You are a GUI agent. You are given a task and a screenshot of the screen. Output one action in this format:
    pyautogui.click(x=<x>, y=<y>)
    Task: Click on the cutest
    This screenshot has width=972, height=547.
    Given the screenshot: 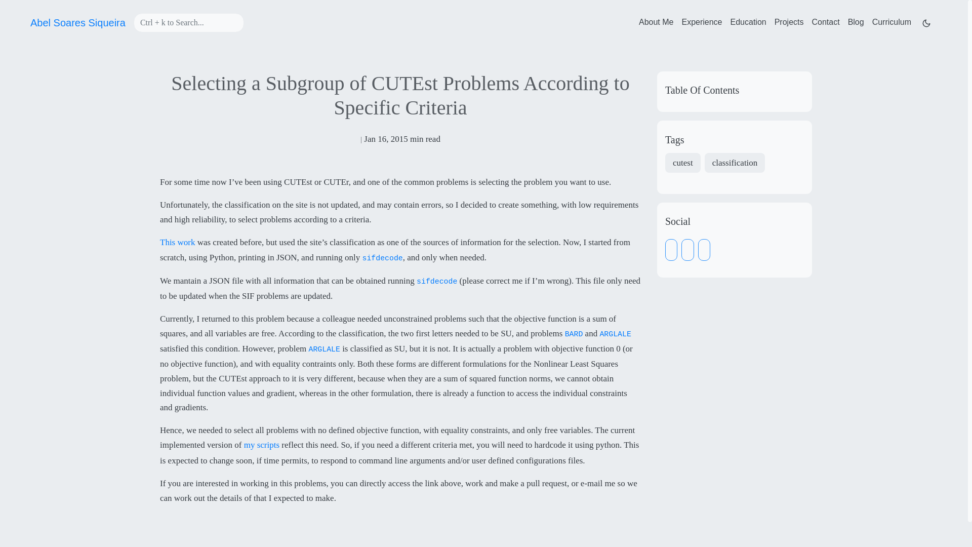 What is the action you would take?
    pyautogui.click(x=682, y=163)
    